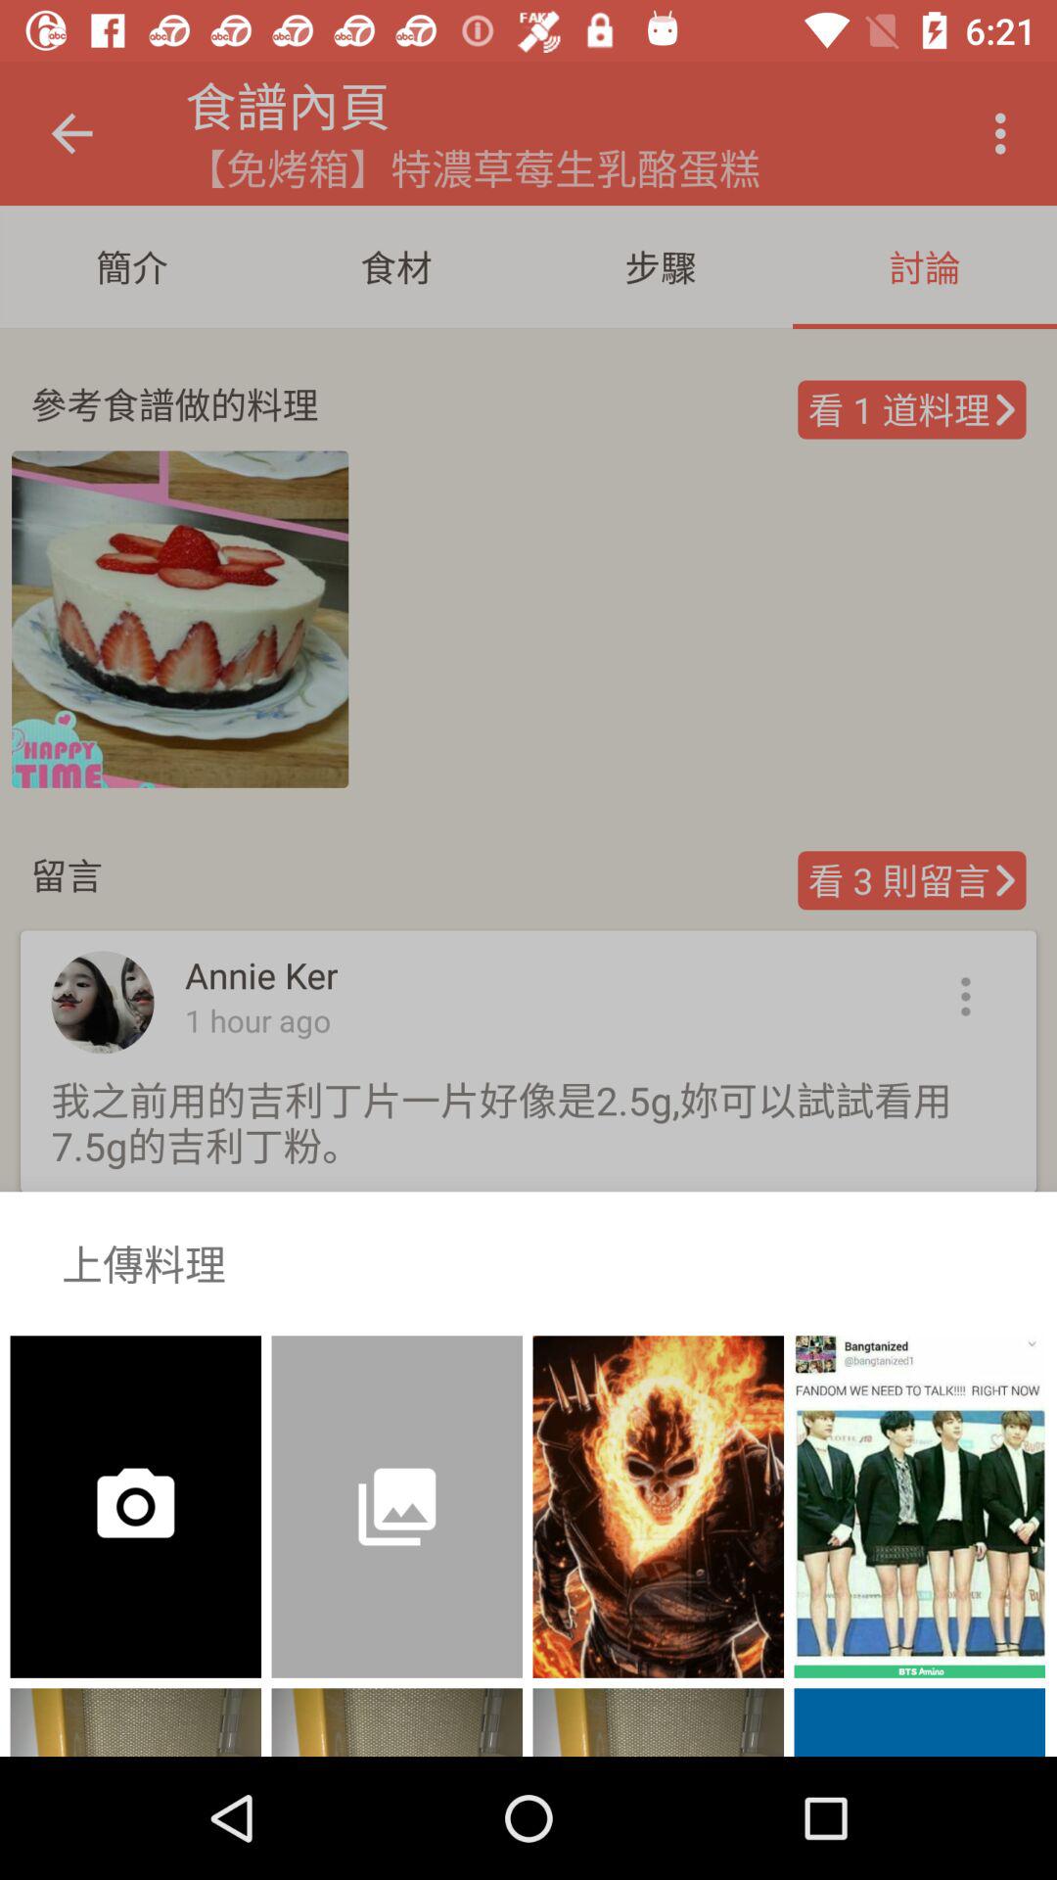 This screenshot has height=1880, width=1057. What do you see at coordinates (102, 1492) in the screenshot?
I see `select the camera icon` at bounding box center [102, 1492].